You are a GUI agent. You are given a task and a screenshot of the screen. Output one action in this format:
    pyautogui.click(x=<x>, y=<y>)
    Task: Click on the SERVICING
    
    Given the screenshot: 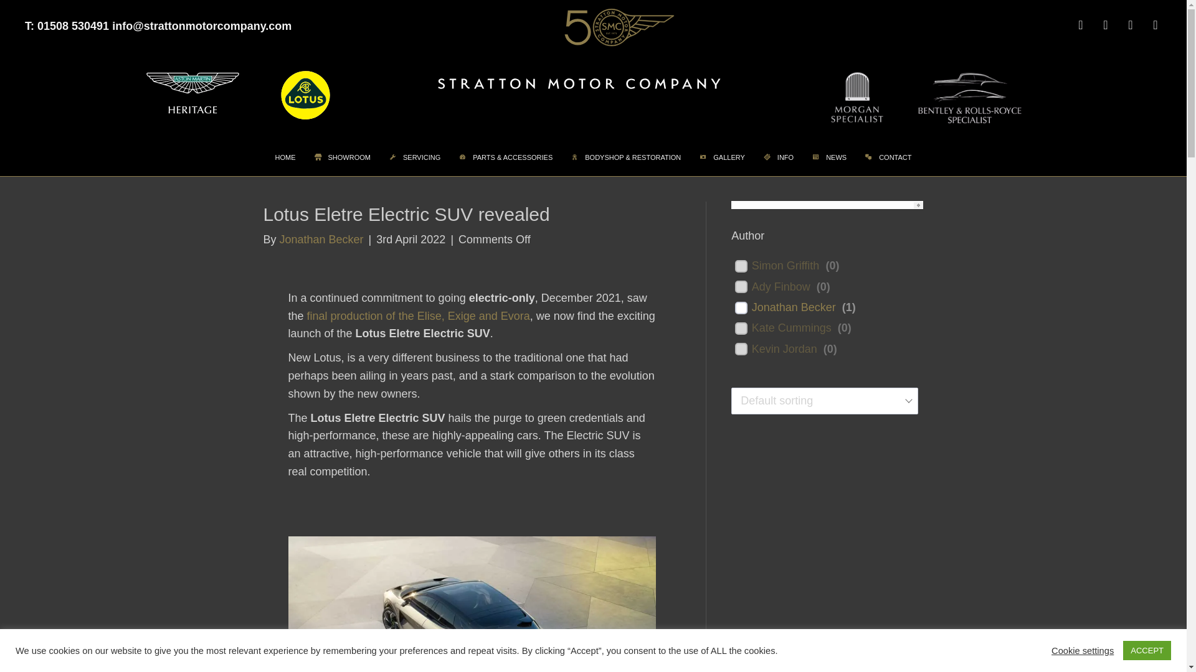 What is the action you would take?
    pyautogui.click(x=415, y=157)
    